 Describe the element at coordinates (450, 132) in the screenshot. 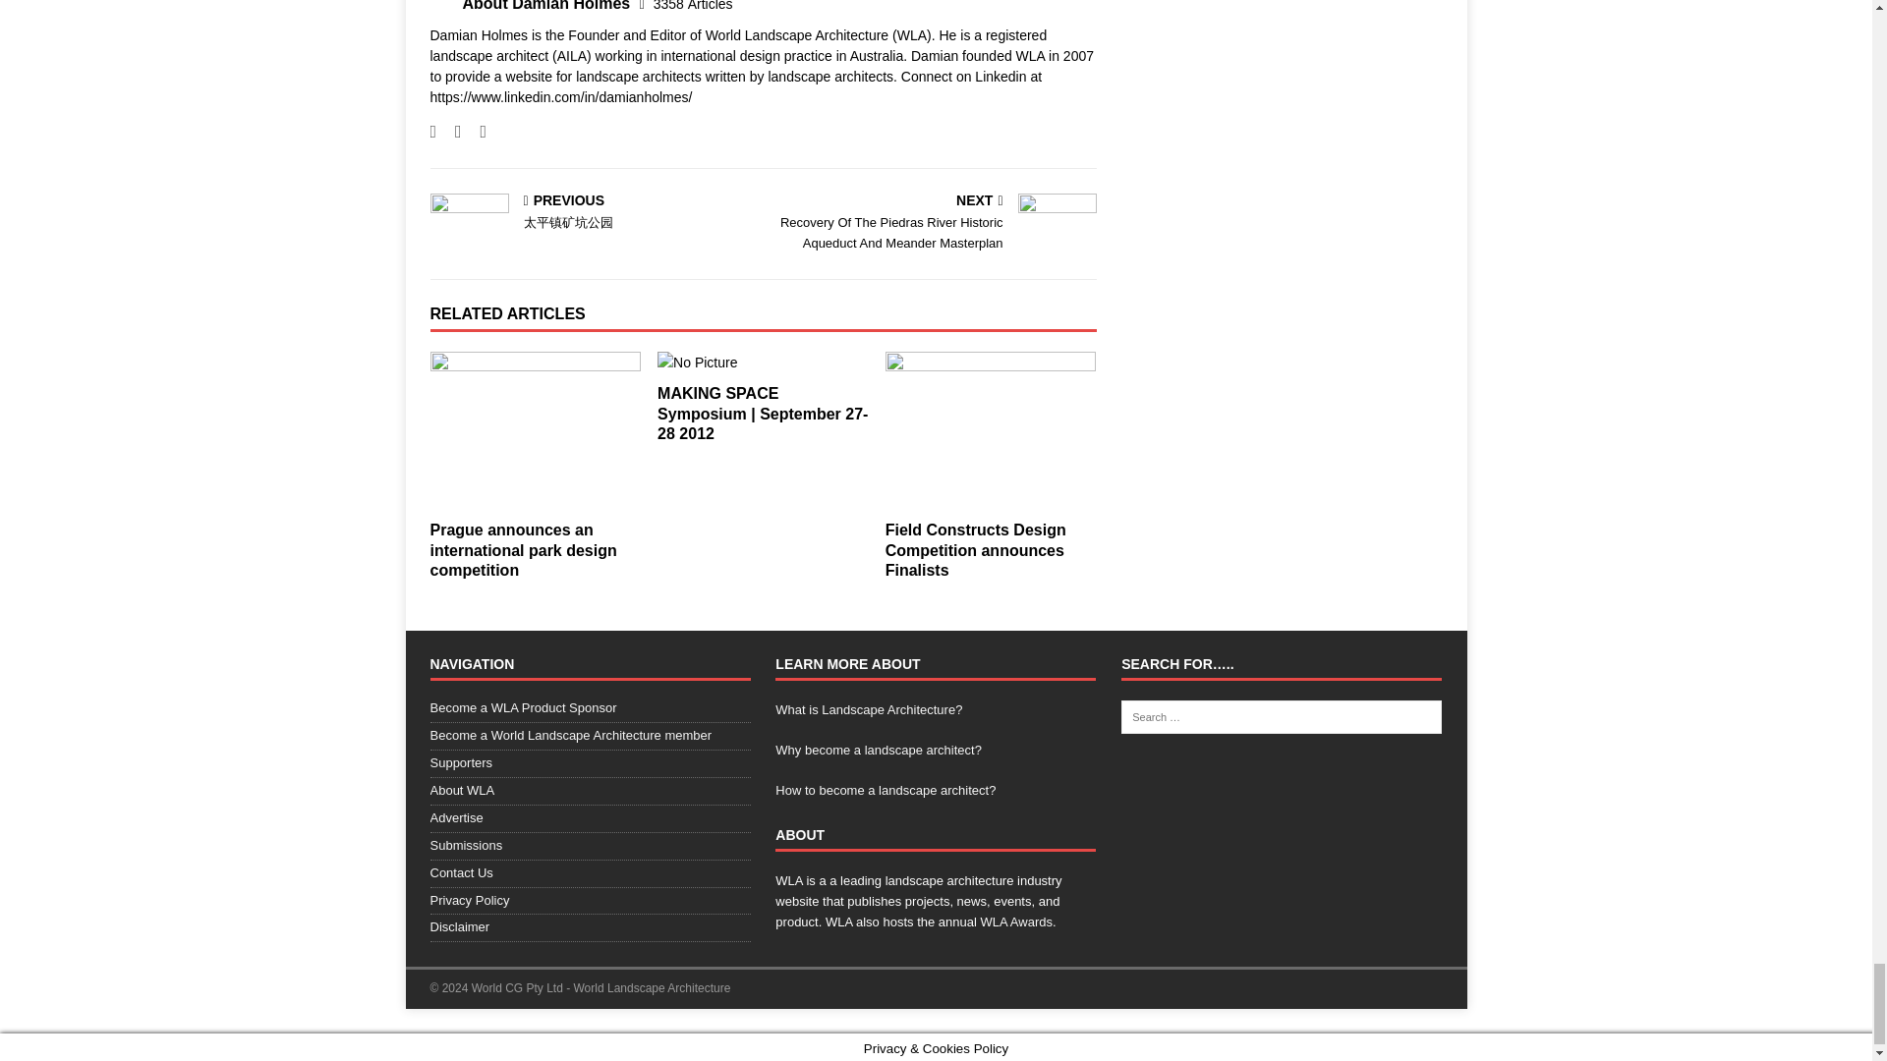

I see `Follow Damian Holmes on Twitter` at that location.